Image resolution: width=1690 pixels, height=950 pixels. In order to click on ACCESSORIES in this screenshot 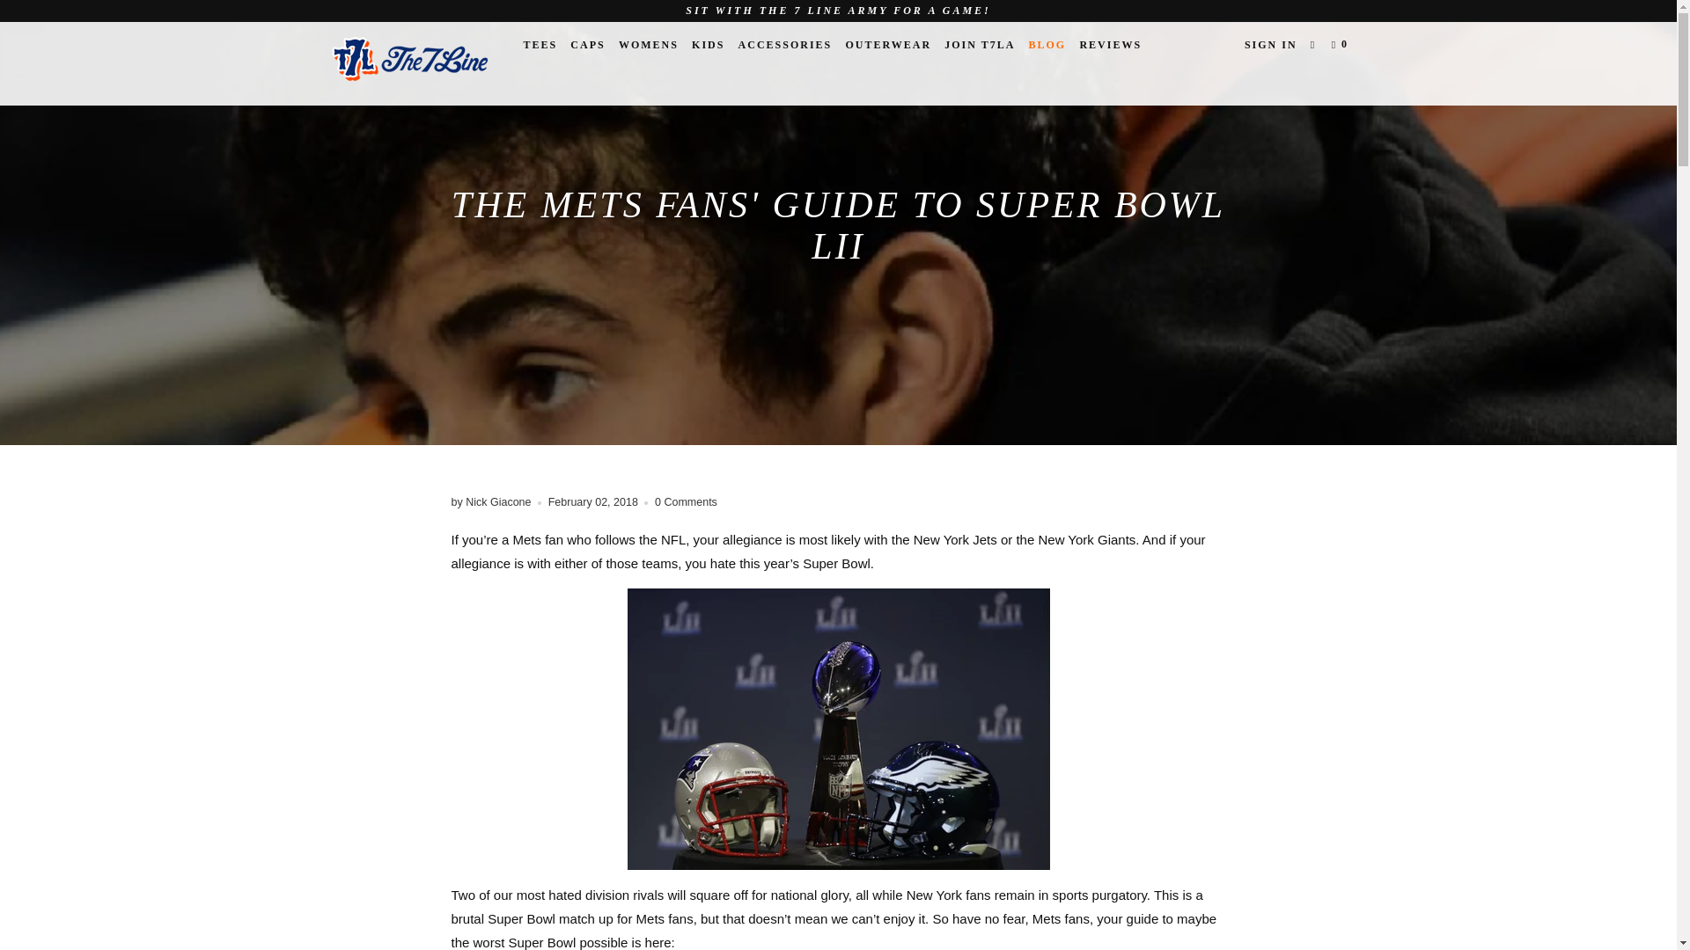, I will do `click(785, 44)`.